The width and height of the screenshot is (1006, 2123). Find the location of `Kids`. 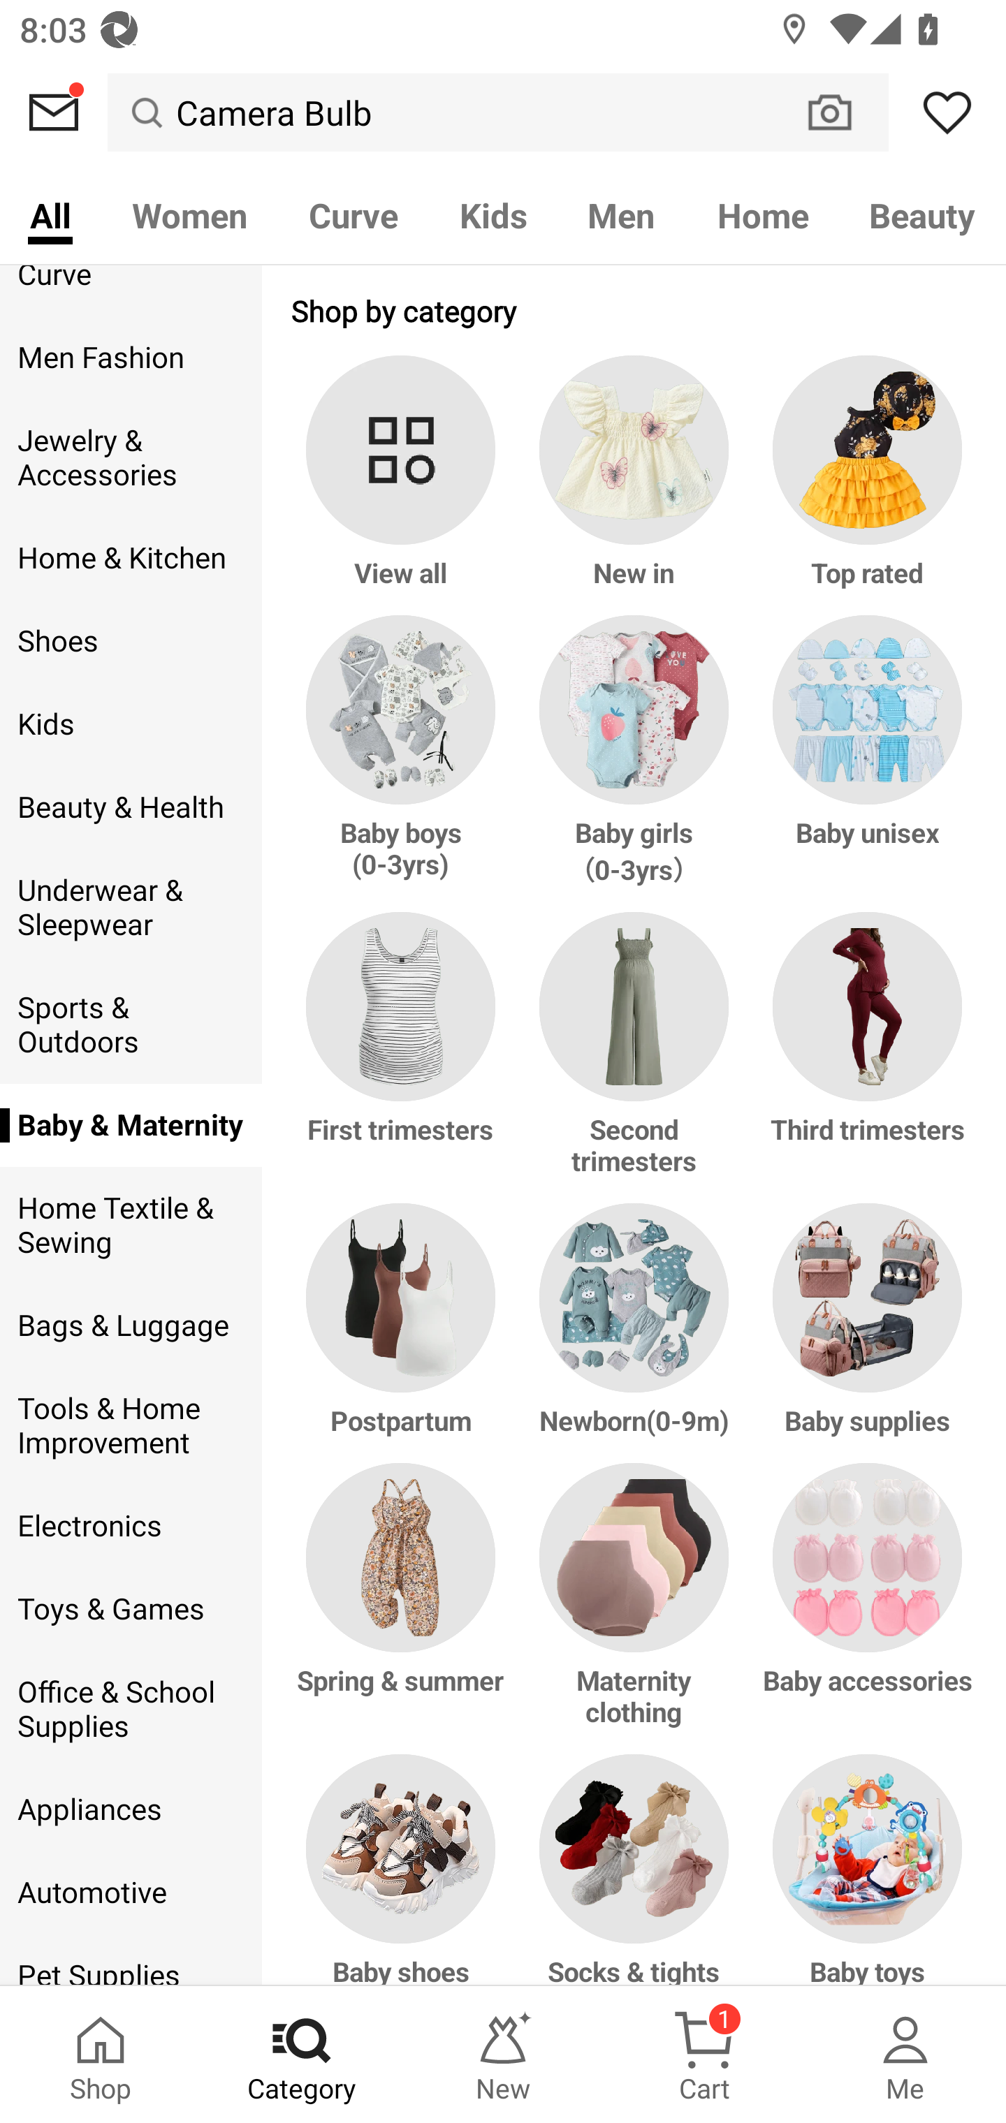

Kids is located at coordinates (493, 214).